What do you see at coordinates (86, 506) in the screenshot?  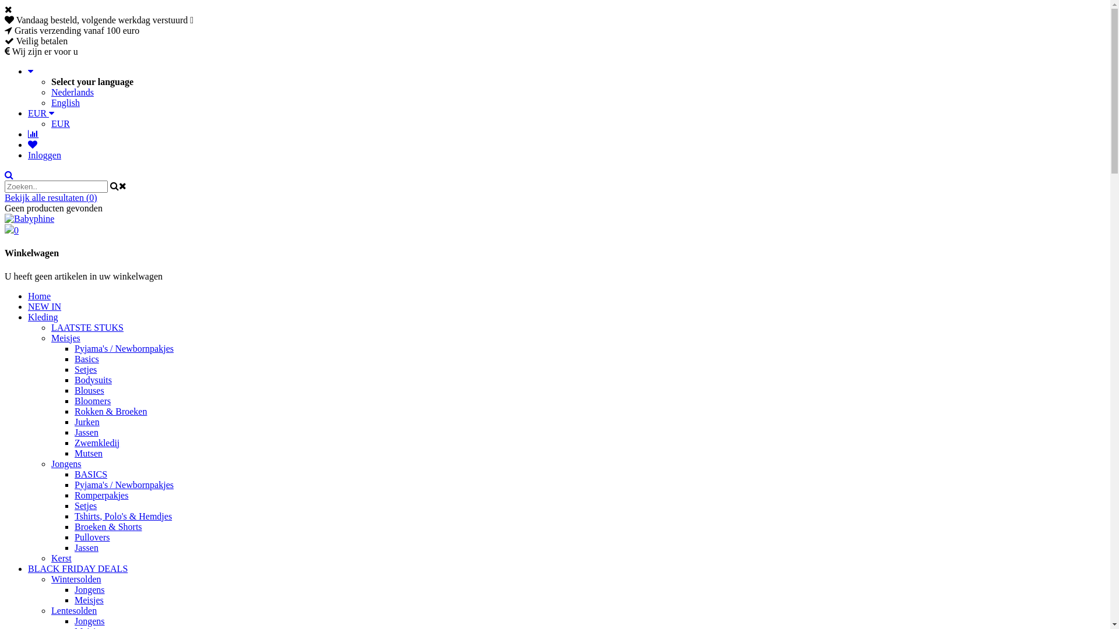 I see `Setjes` at bounding box center [86, 506].